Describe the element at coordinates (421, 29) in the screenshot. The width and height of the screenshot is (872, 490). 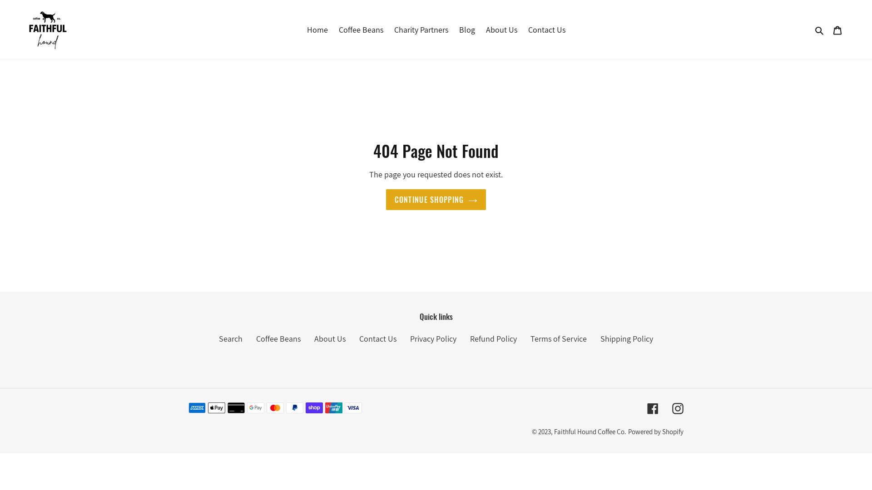
I see `Charity Partners` at that location.